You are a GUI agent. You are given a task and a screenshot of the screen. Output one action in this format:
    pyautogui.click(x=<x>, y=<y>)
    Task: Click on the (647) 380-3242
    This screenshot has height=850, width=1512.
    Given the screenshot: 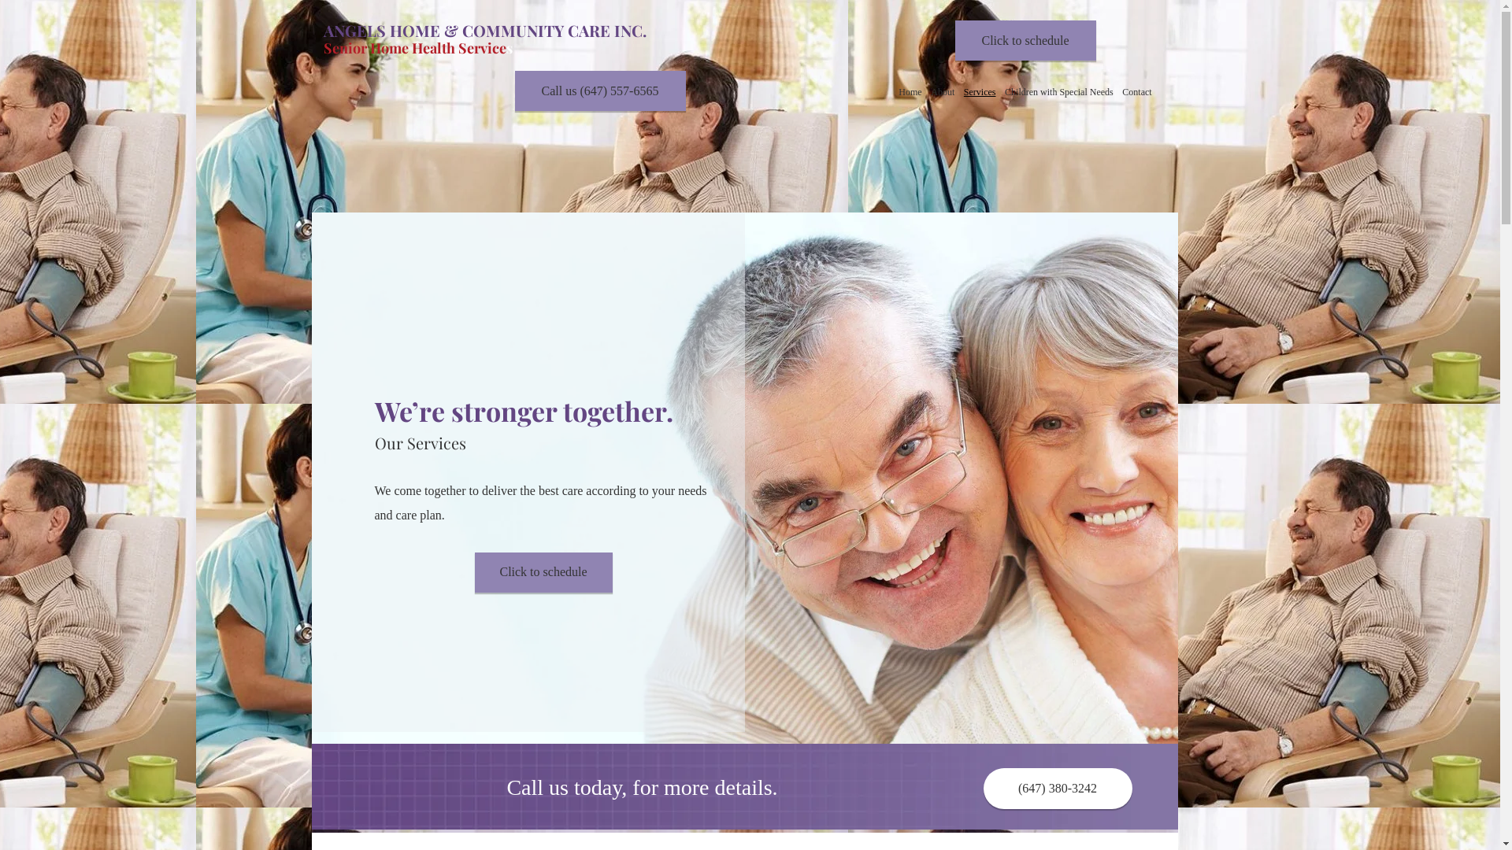 What is the action you would take?
    pyautogui.click(x=1057, y=789)
    